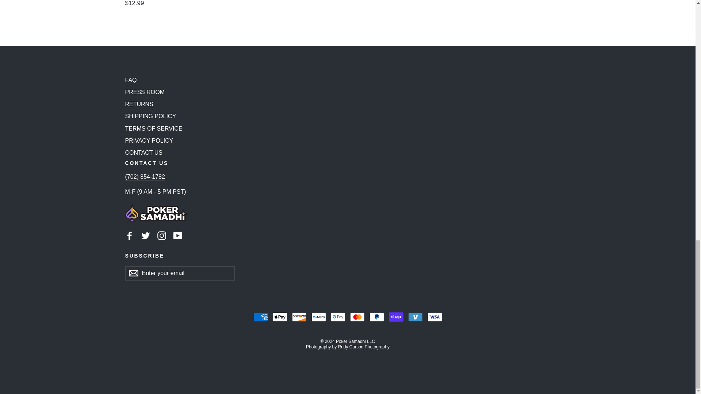 The height and width of the screenshot is (394, 701). What do you see at coordinates (129, 235) in the screenshot?
I see `Poker Samadhi on Facebook` at bounding box center [129, 235].